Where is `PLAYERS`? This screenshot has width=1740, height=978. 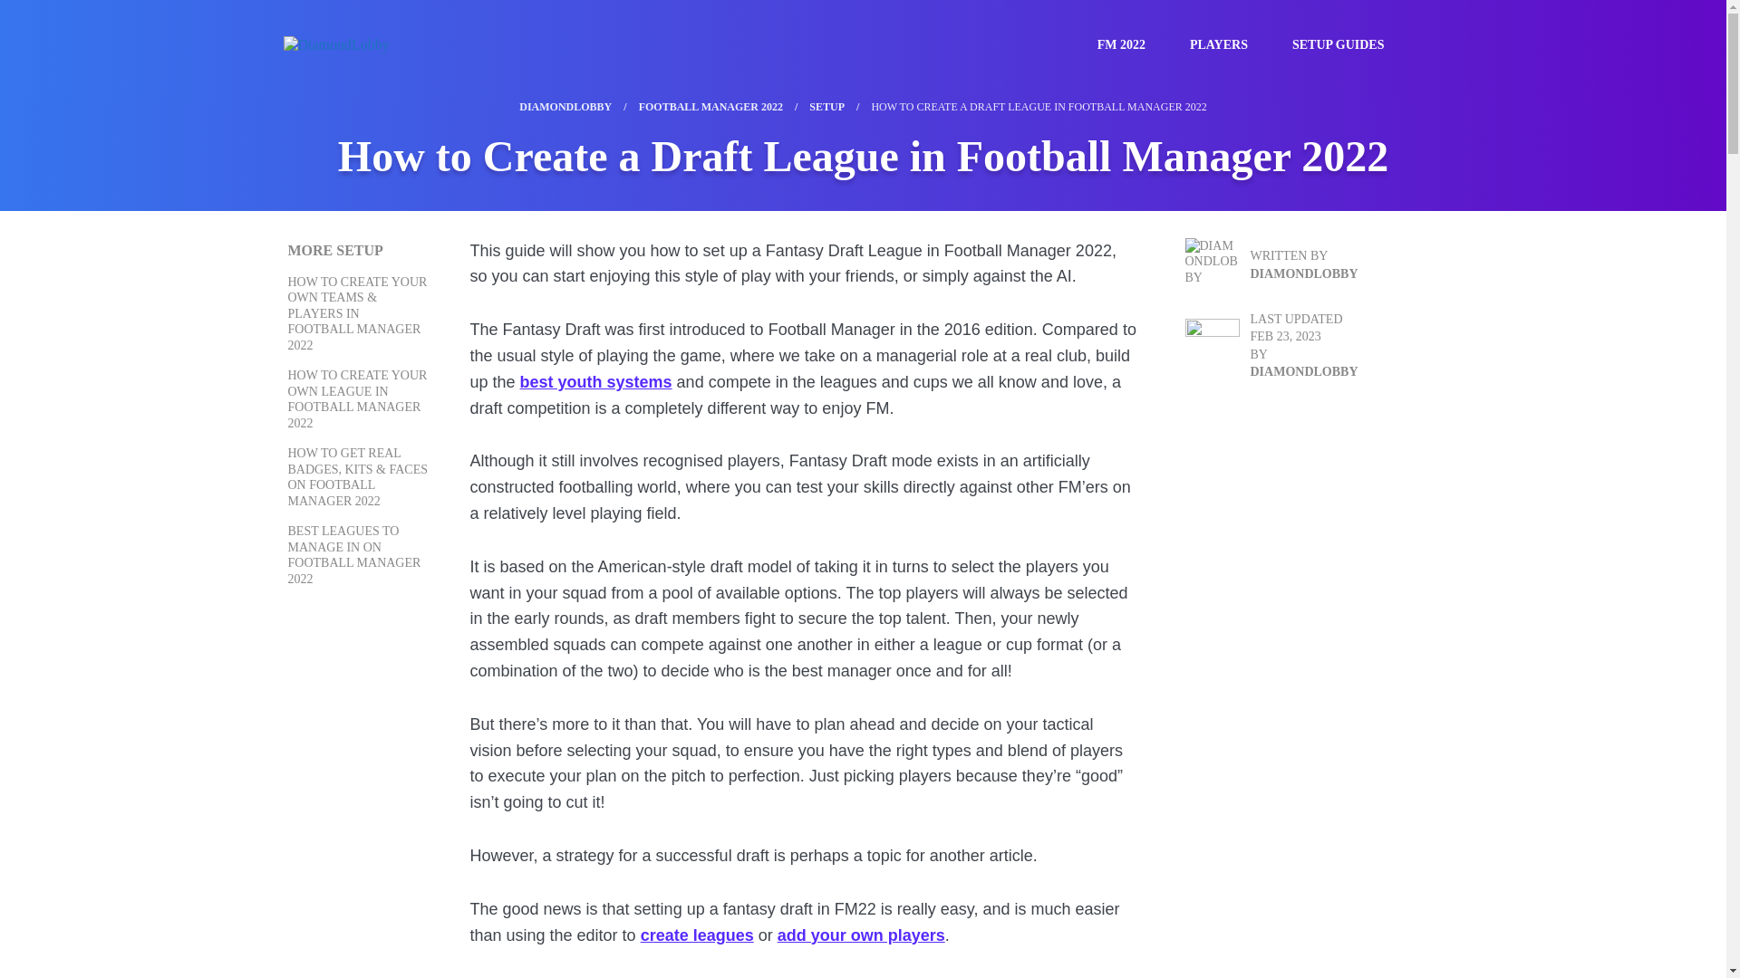 PLAYERS is located at coordinates (1228, 45).